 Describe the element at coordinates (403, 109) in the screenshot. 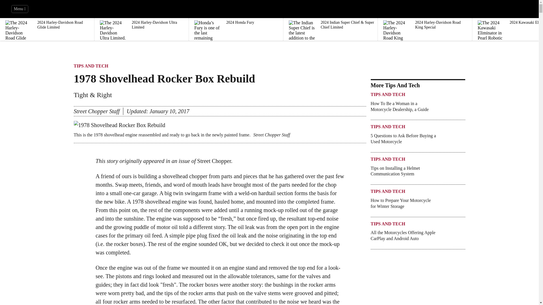

I see `How To Be a Woman in a Motorcycle Dealership, a Guide` at that location.